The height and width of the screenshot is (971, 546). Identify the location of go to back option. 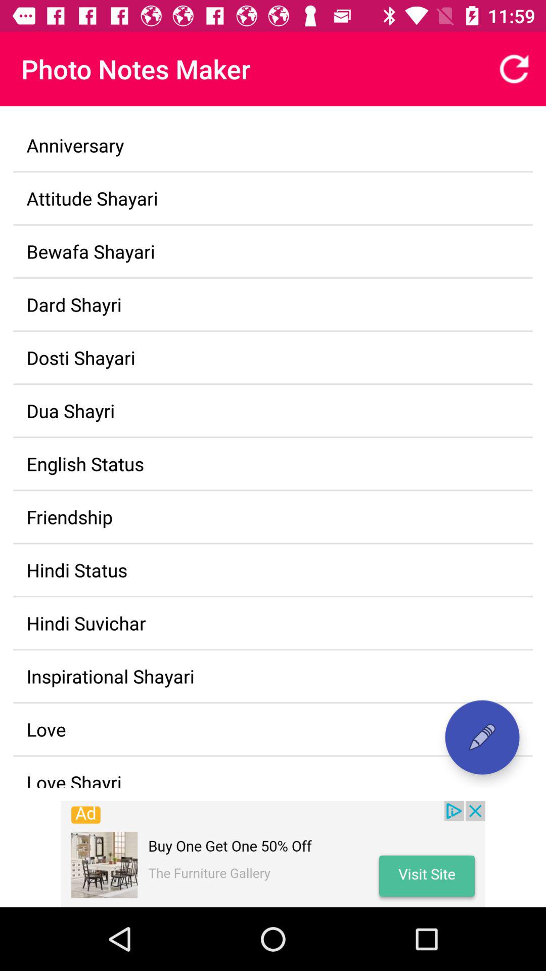
(514, 69).